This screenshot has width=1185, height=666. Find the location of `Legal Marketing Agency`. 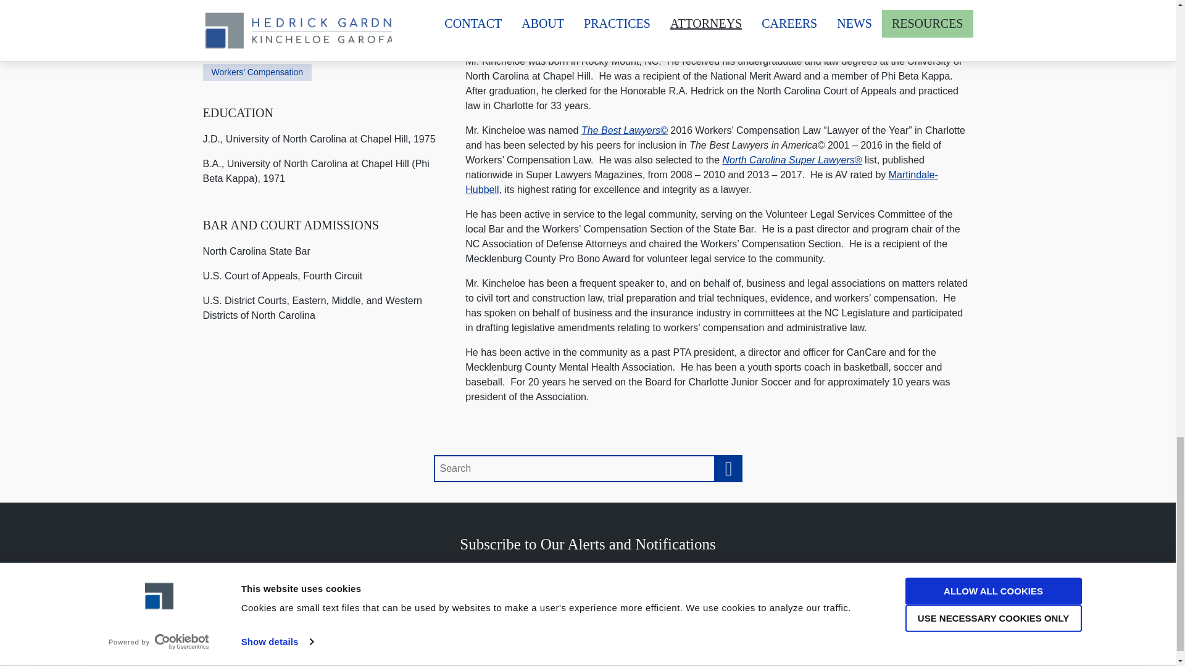

Legal Marketing Agency is located at coordinates (676, 610).